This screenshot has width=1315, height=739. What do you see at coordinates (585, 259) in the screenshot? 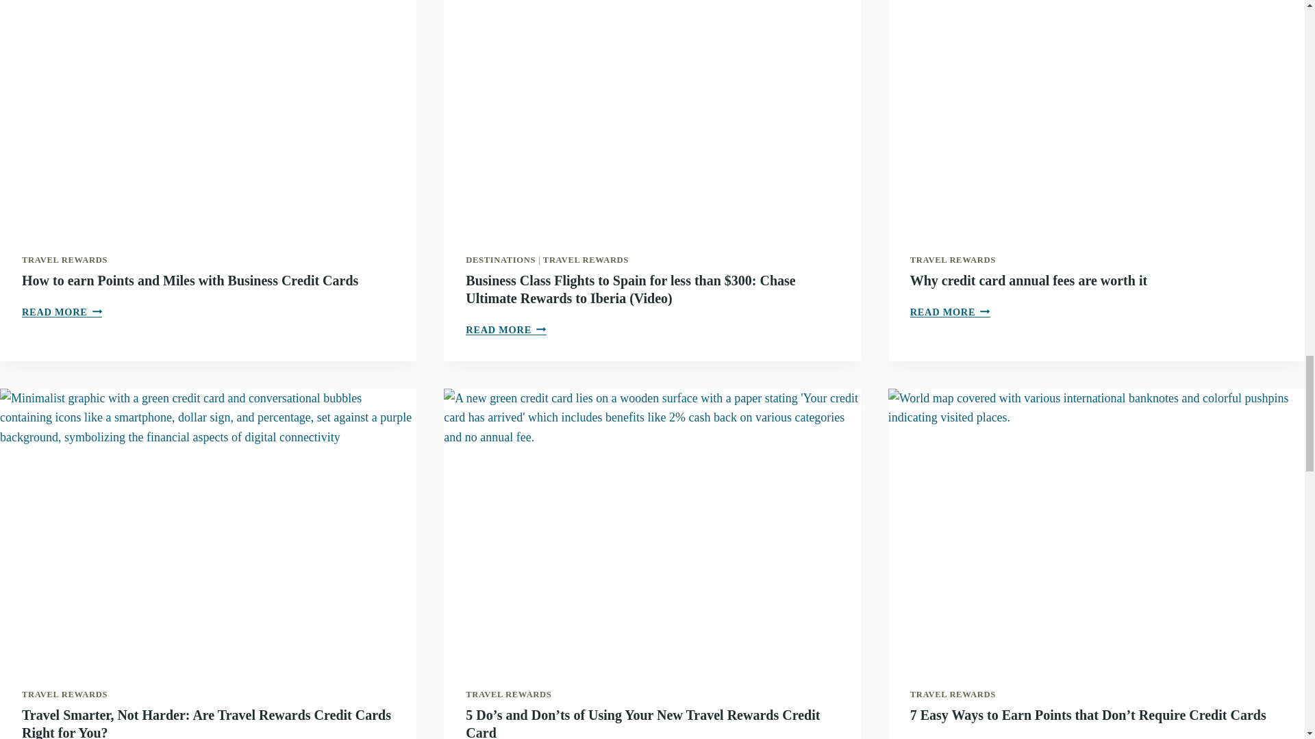
I see `TRAVEL REWARDS` at bounding box center [585, 259].